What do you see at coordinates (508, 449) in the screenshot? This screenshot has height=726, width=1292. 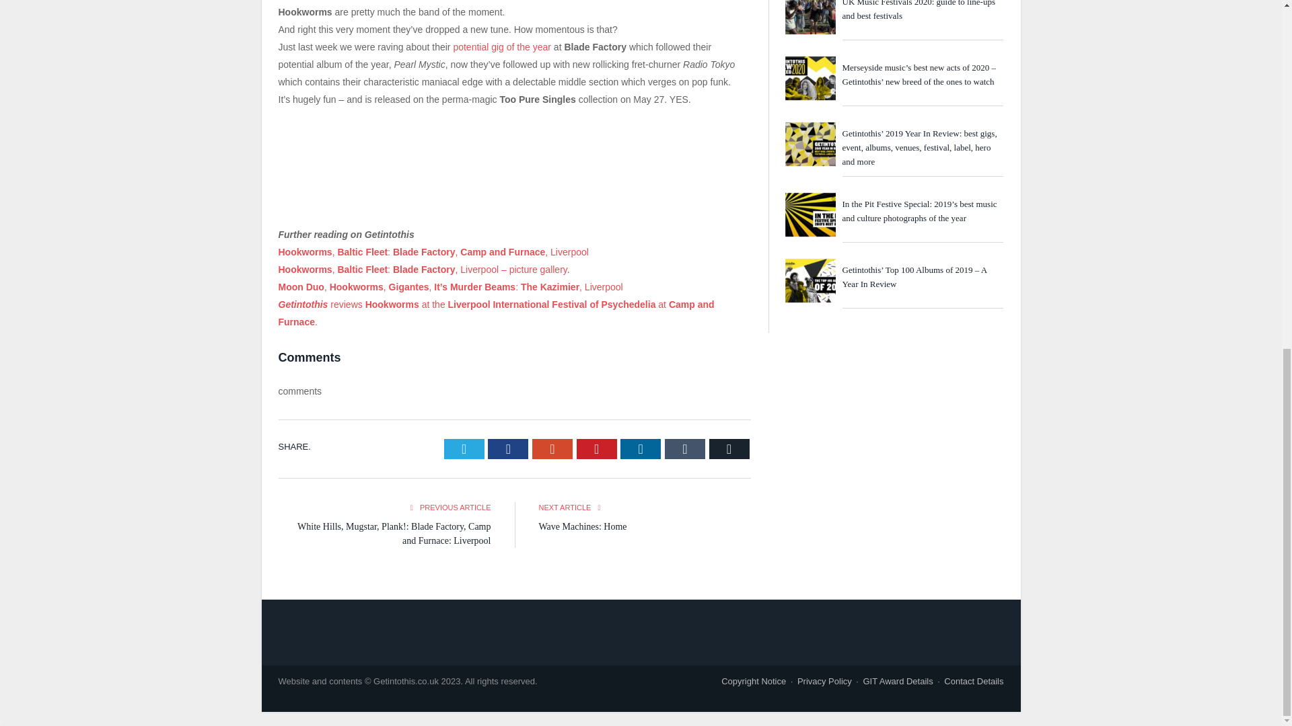 I see `Facebook` at bounding box center [508, 449].